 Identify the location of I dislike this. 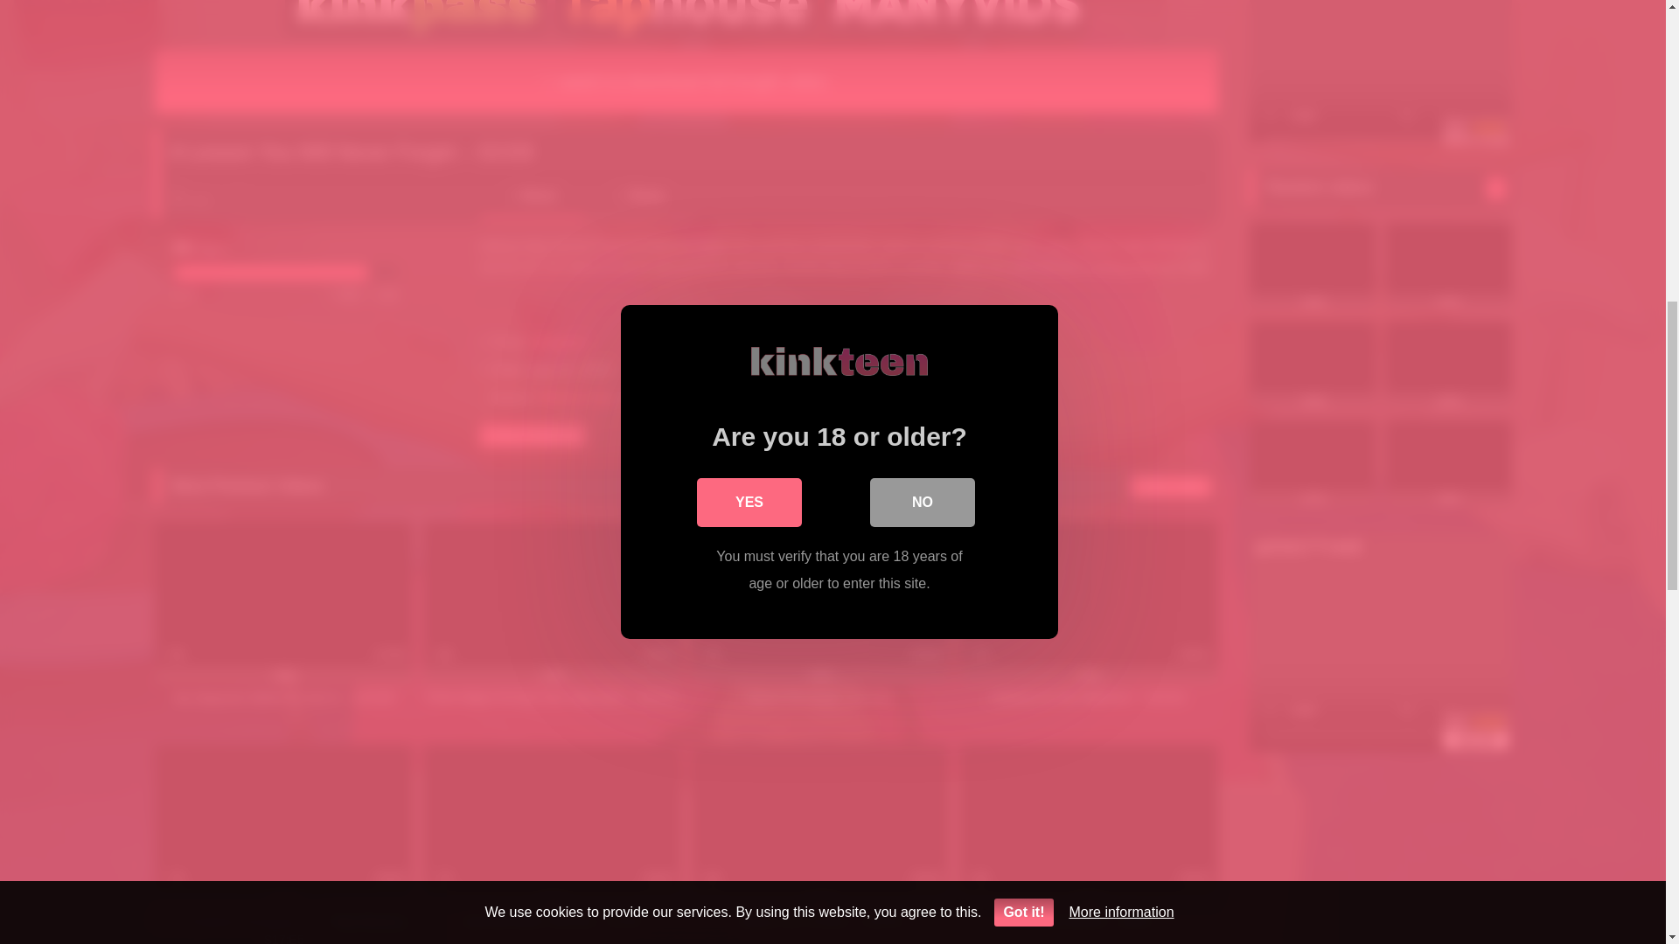
(240, 198).